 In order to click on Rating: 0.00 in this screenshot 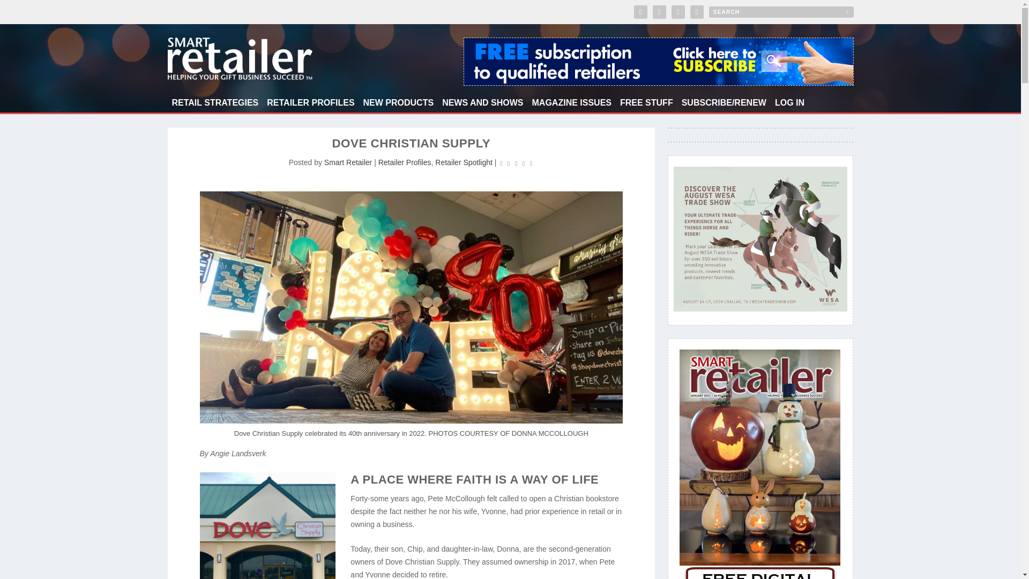, I will do `click(516, 163)`.